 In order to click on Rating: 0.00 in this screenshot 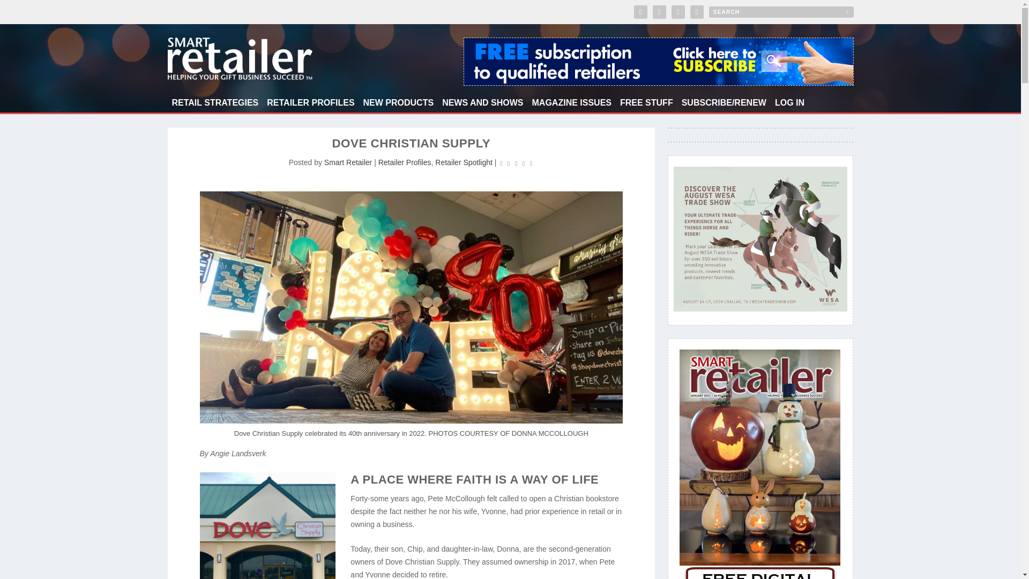, I will do `click(516, 163)`.